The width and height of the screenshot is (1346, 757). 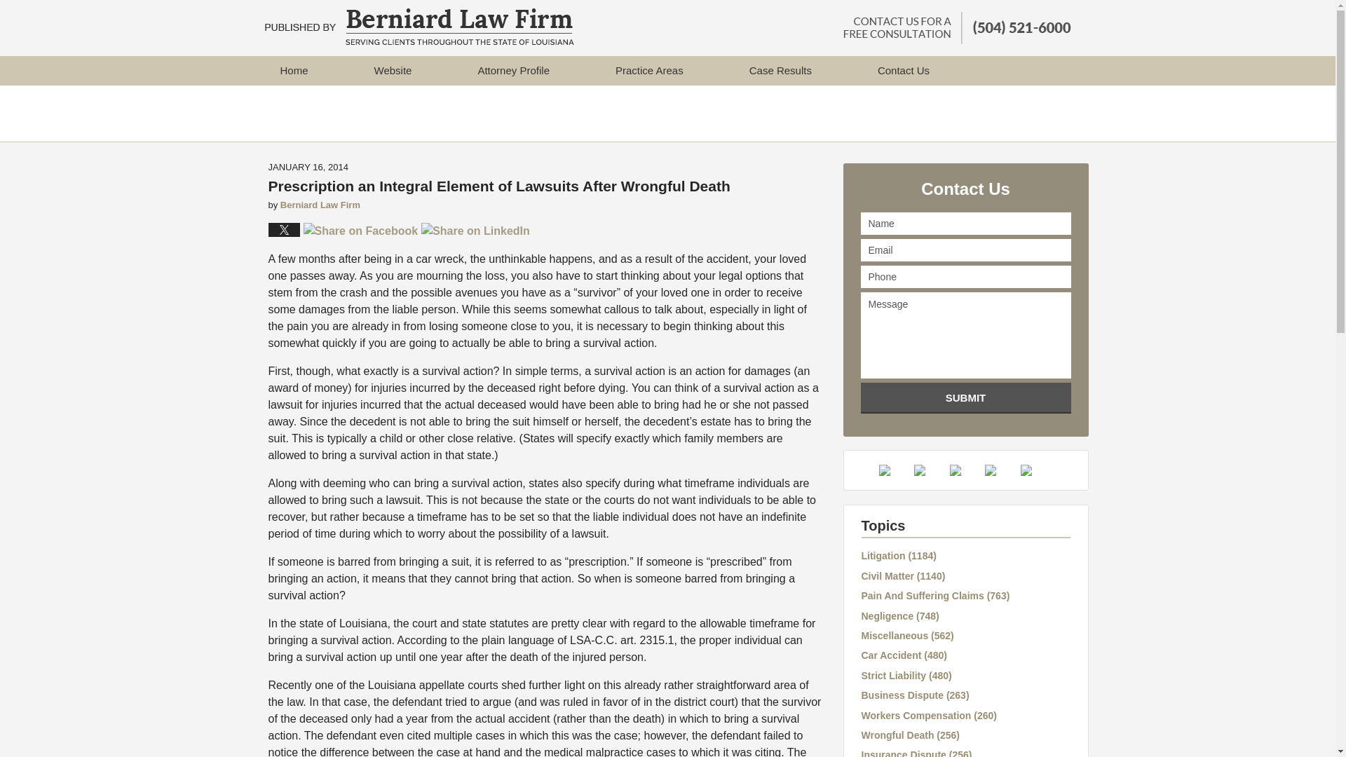 What do you see at coordinates (419, 26) in the screenshot?
I see `Louisiana Personal Injury Lawyer Blog` at bounding box center [419, 26].